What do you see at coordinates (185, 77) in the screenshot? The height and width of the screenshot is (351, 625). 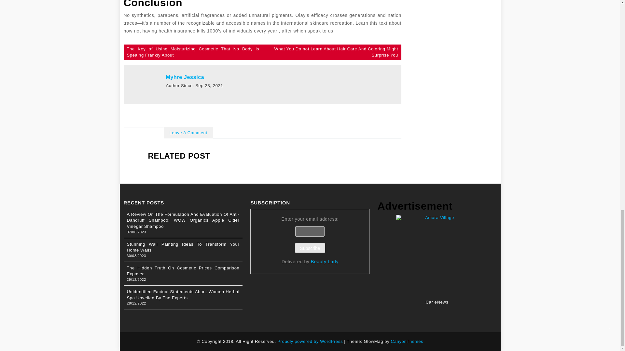 I see `Posts by Myhre Jessica` at bounding box center [185, 77].